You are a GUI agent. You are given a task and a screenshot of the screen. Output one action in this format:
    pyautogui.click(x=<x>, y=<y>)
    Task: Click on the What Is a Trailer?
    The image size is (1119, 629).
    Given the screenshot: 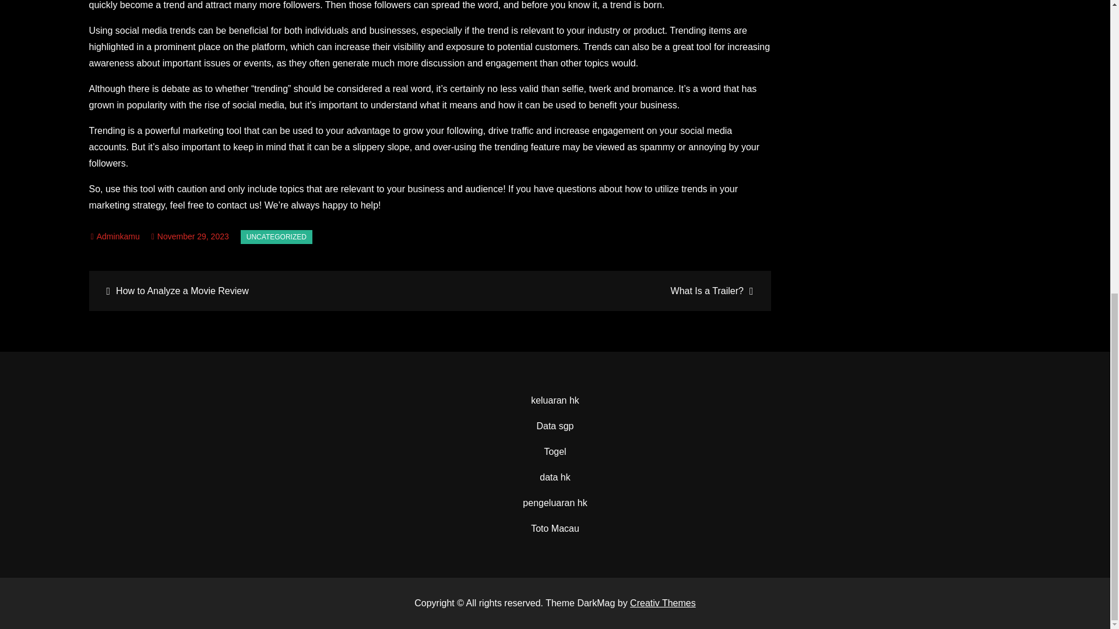 What is the action you would take?
    pyautogui.click(x=599, y=291)
    